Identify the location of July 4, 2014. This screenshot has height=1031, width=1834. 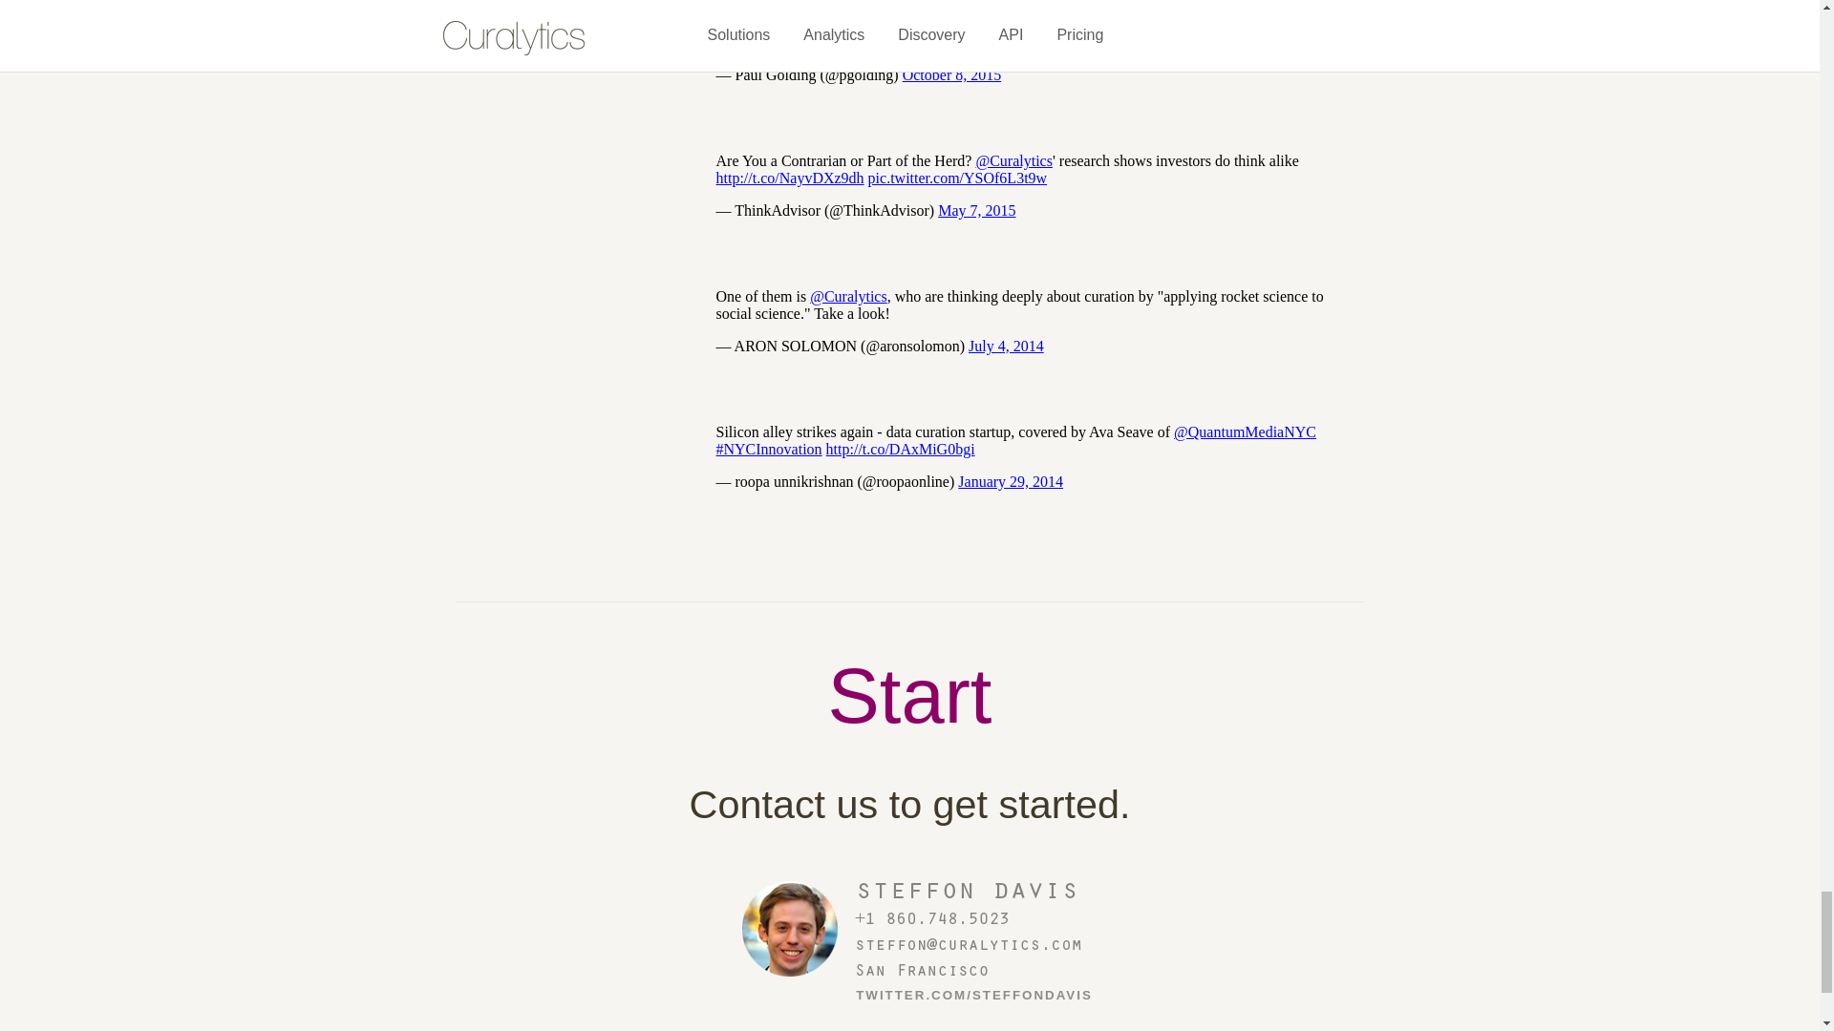
(1005, 346).